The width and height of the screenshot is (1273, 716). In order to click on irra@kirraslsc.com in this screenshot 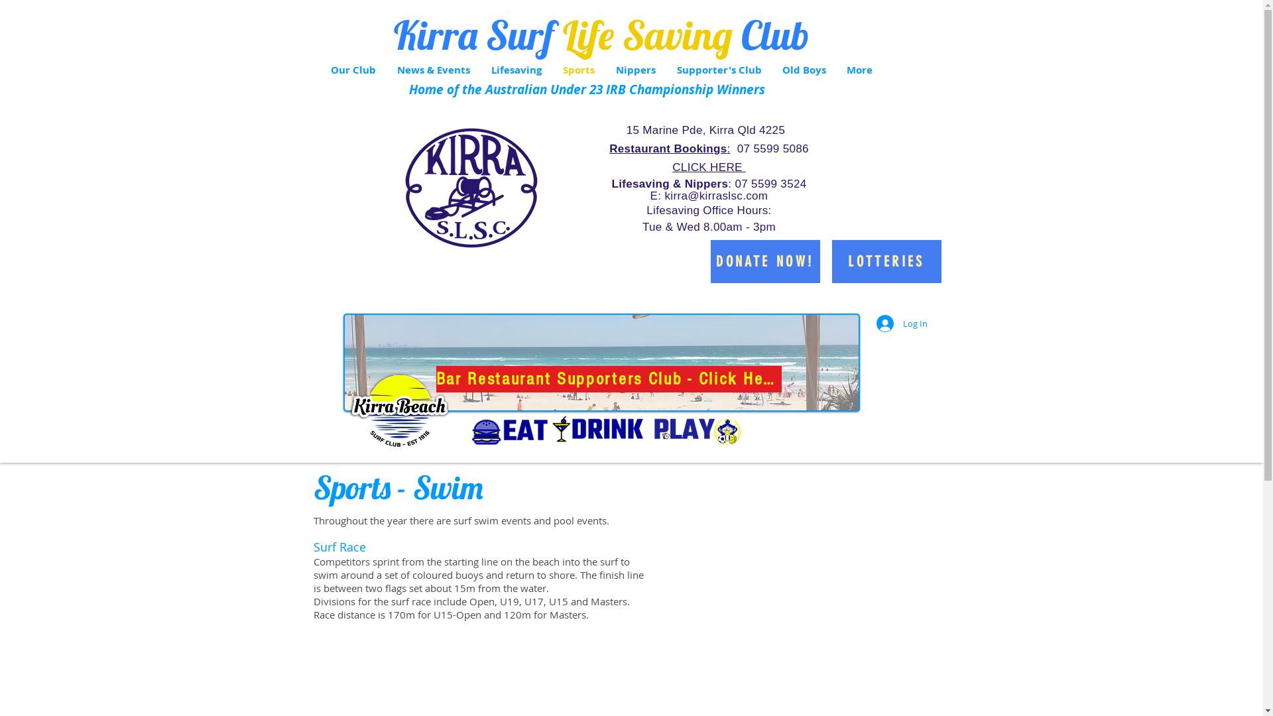, I will do `click(719, 196)`.